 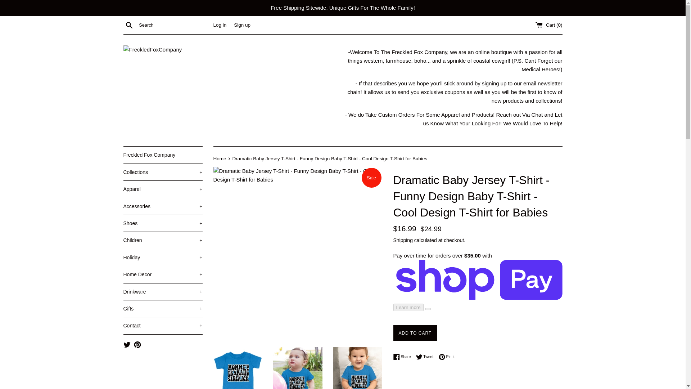 I want to click on Search, so click(x=129, y=25).